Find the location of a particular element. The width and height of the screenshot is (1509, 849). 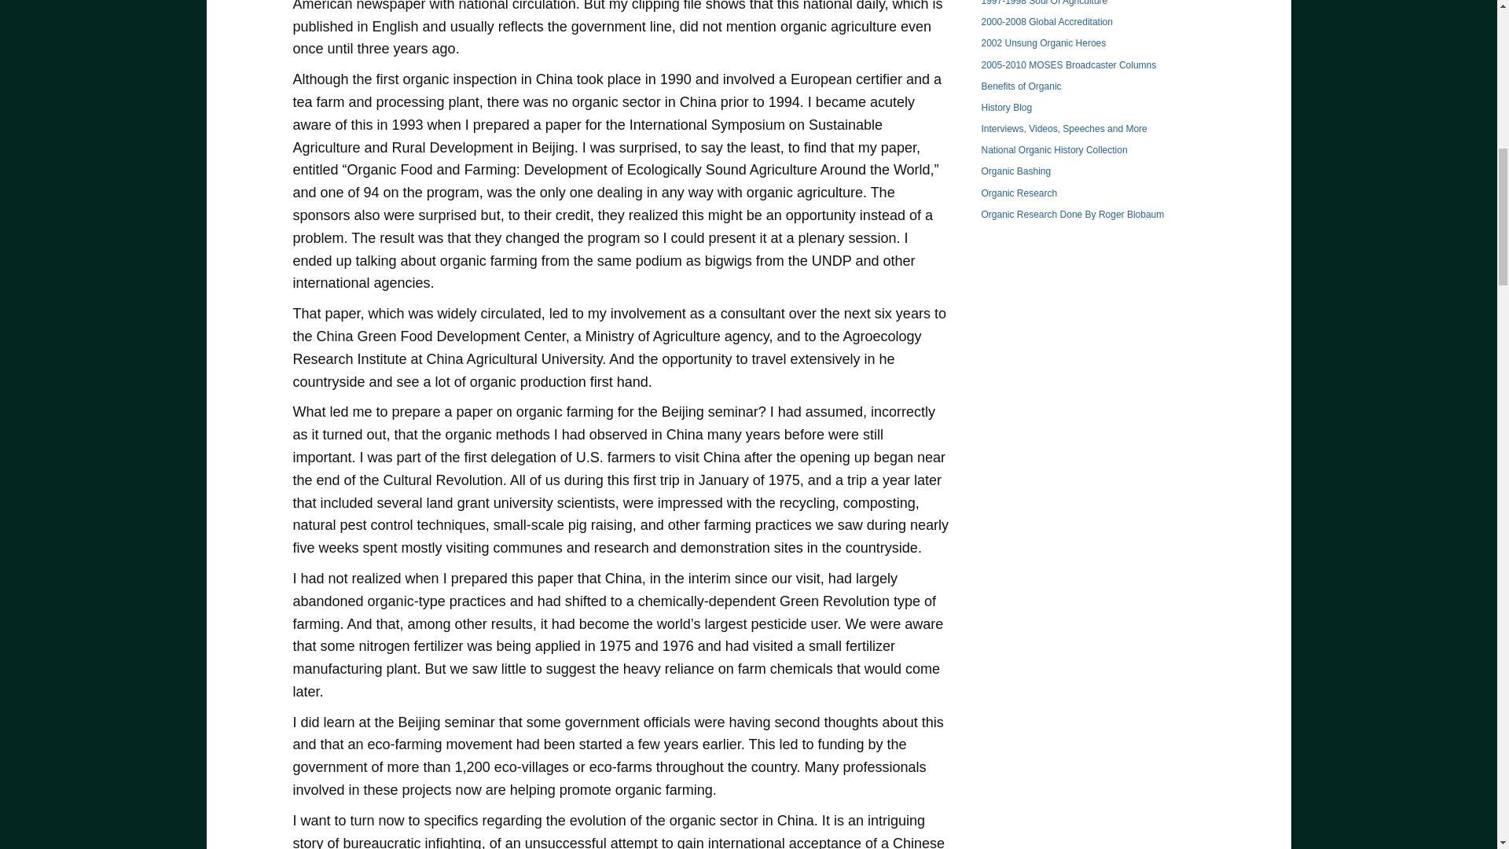

Interviews, Videos, Speeches and More is located at coordinates (1064, 128).